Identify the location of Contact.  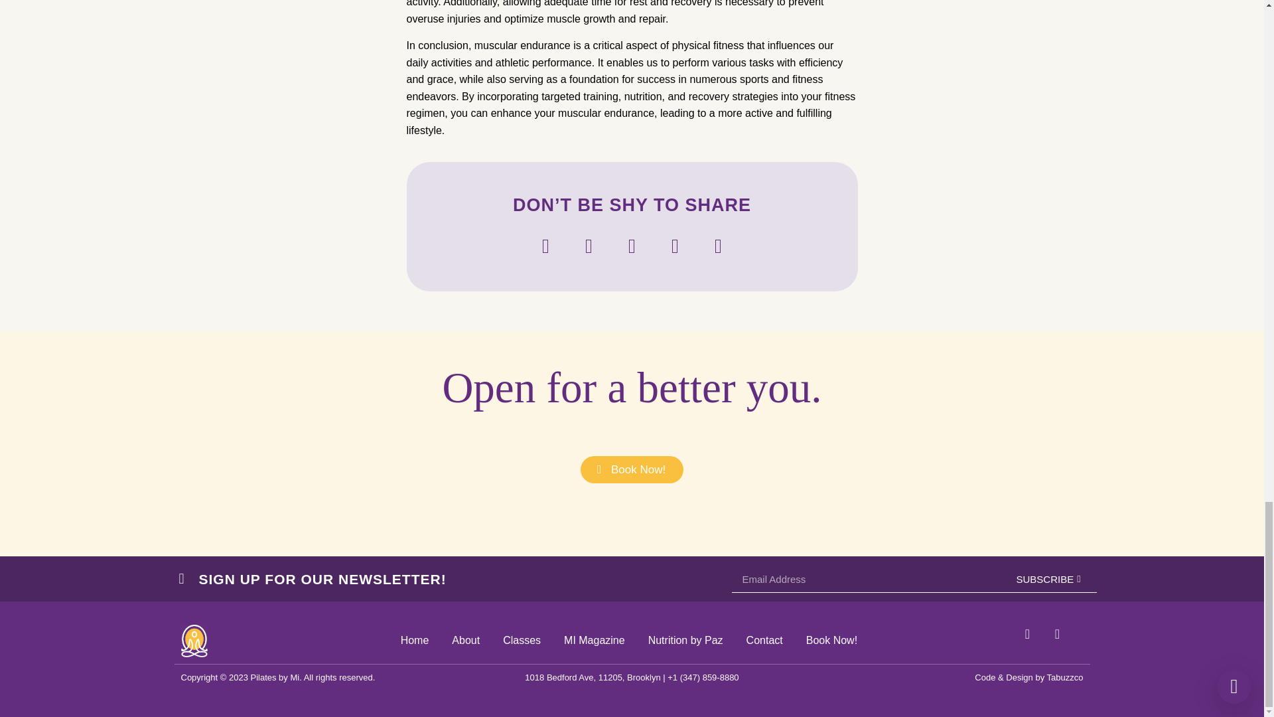
(764, 640).